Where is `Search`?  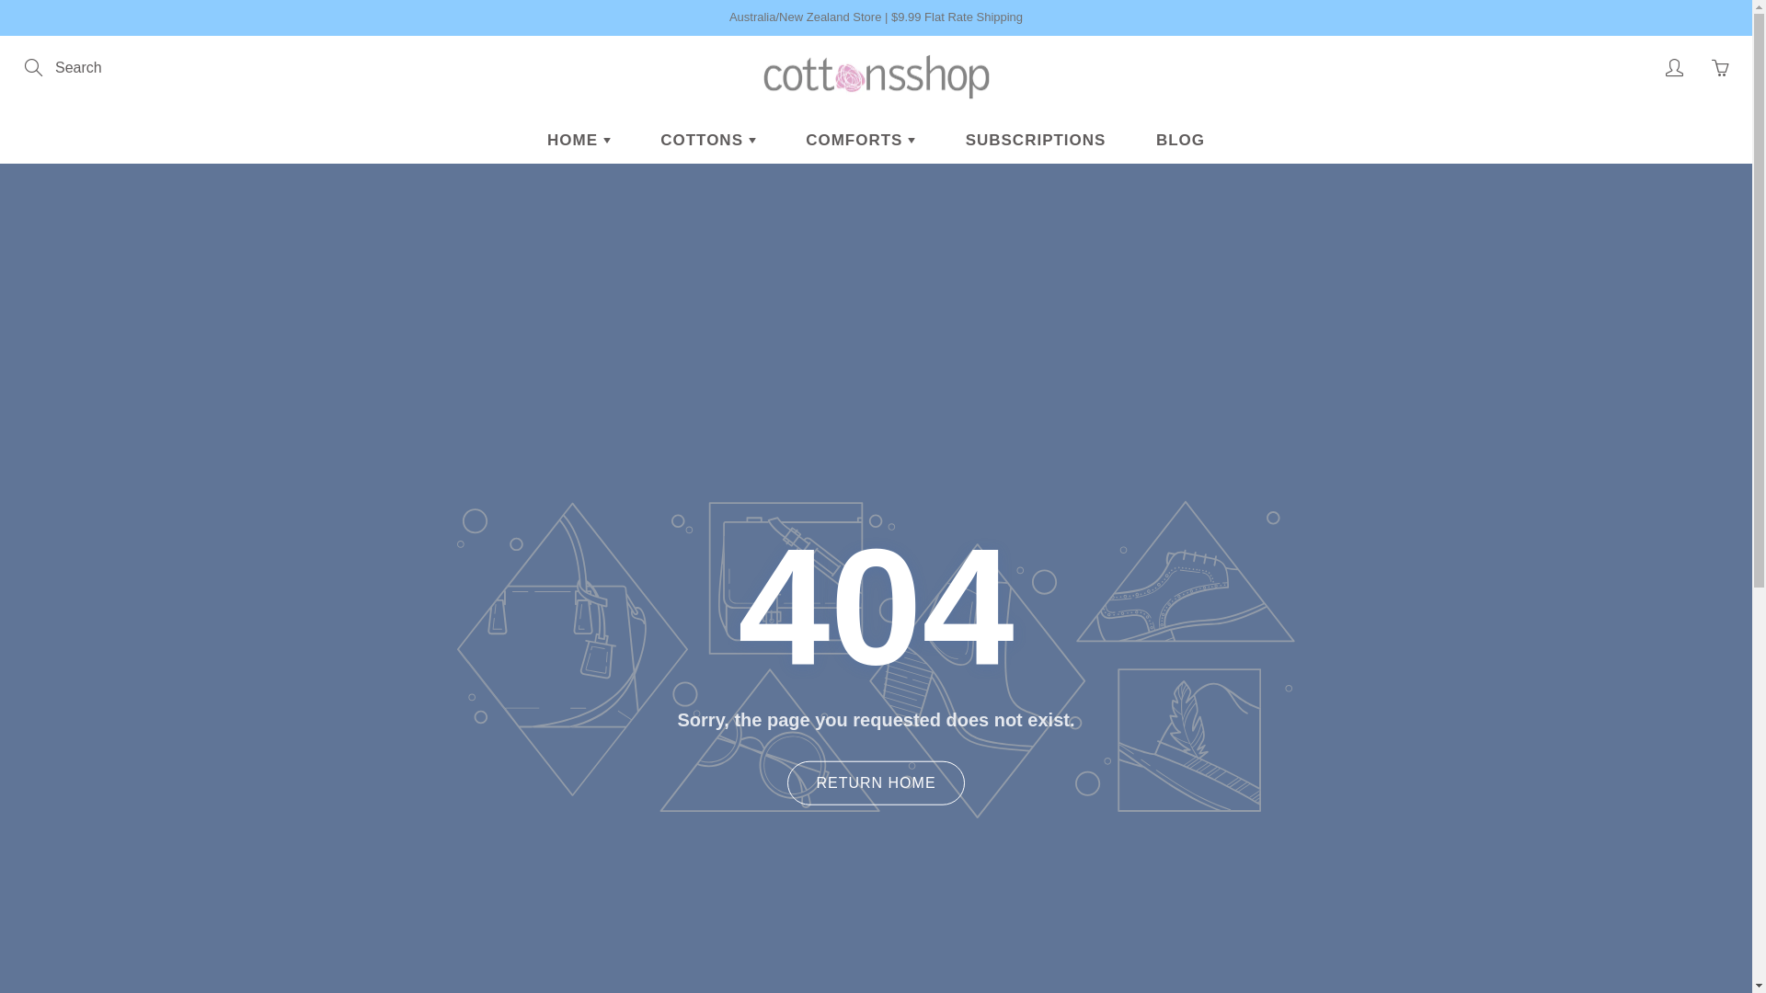
Search is located at coordinates (35, 68).